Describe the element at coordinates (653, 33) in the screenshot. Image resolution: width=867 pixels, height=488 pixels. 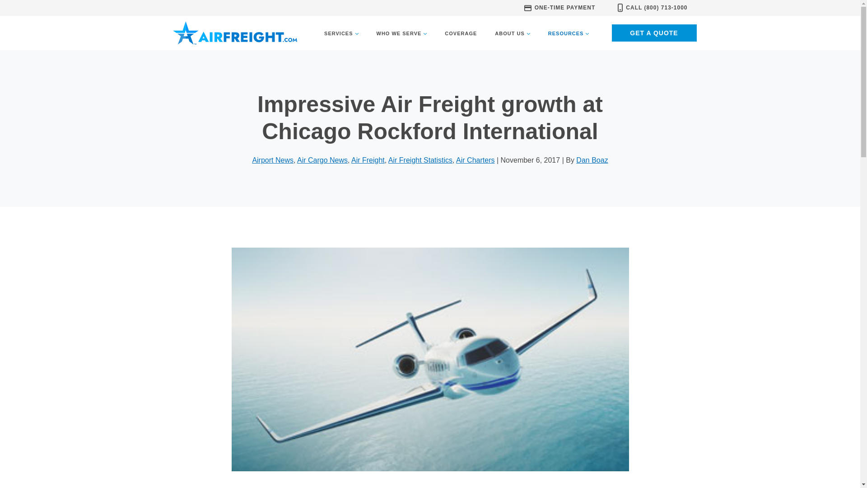
I see `GET A QUOTE` at that location.